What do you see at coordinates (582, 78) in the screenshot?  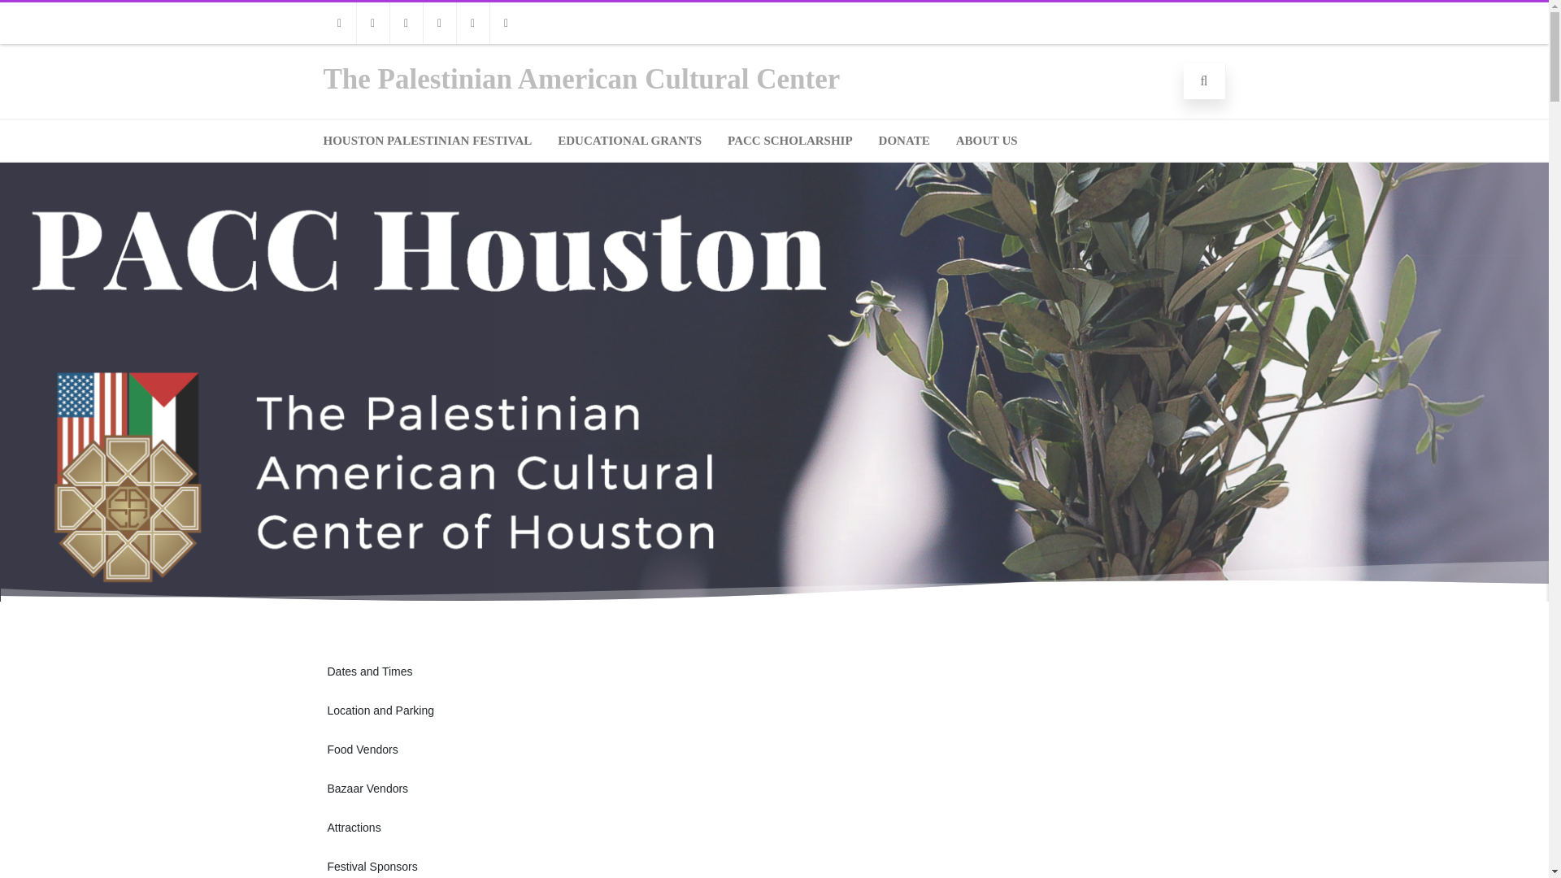 I see `The Palestinian American Cultural Center` at bounding box center [582, 78].